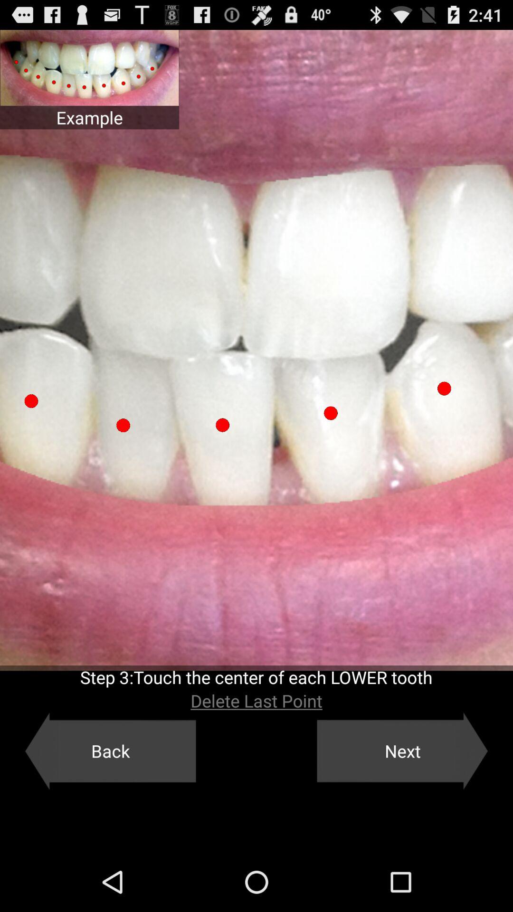 This screenshot has width=513, height=912. Describe the element at coordinates (402, 751) in the screenshot. I see `launch item next to the back icon` at that location.